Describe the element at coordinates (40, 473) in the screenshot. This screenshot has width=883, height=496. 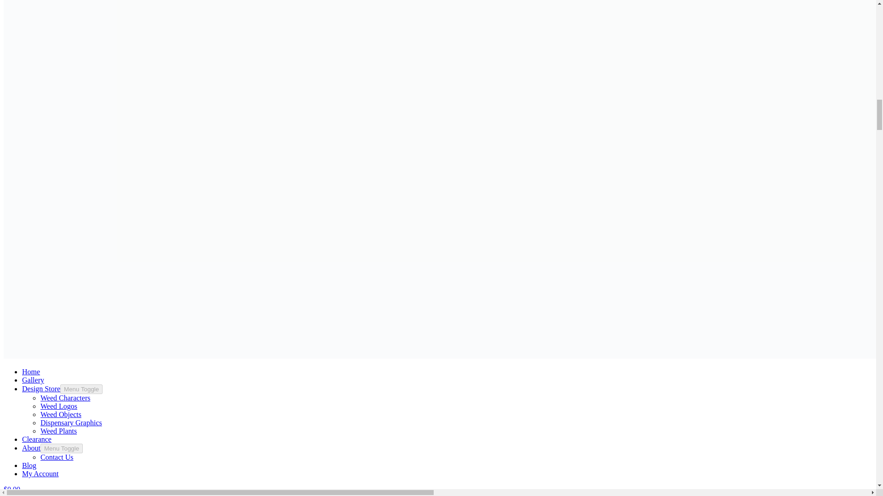
I see `My Account` at that location.